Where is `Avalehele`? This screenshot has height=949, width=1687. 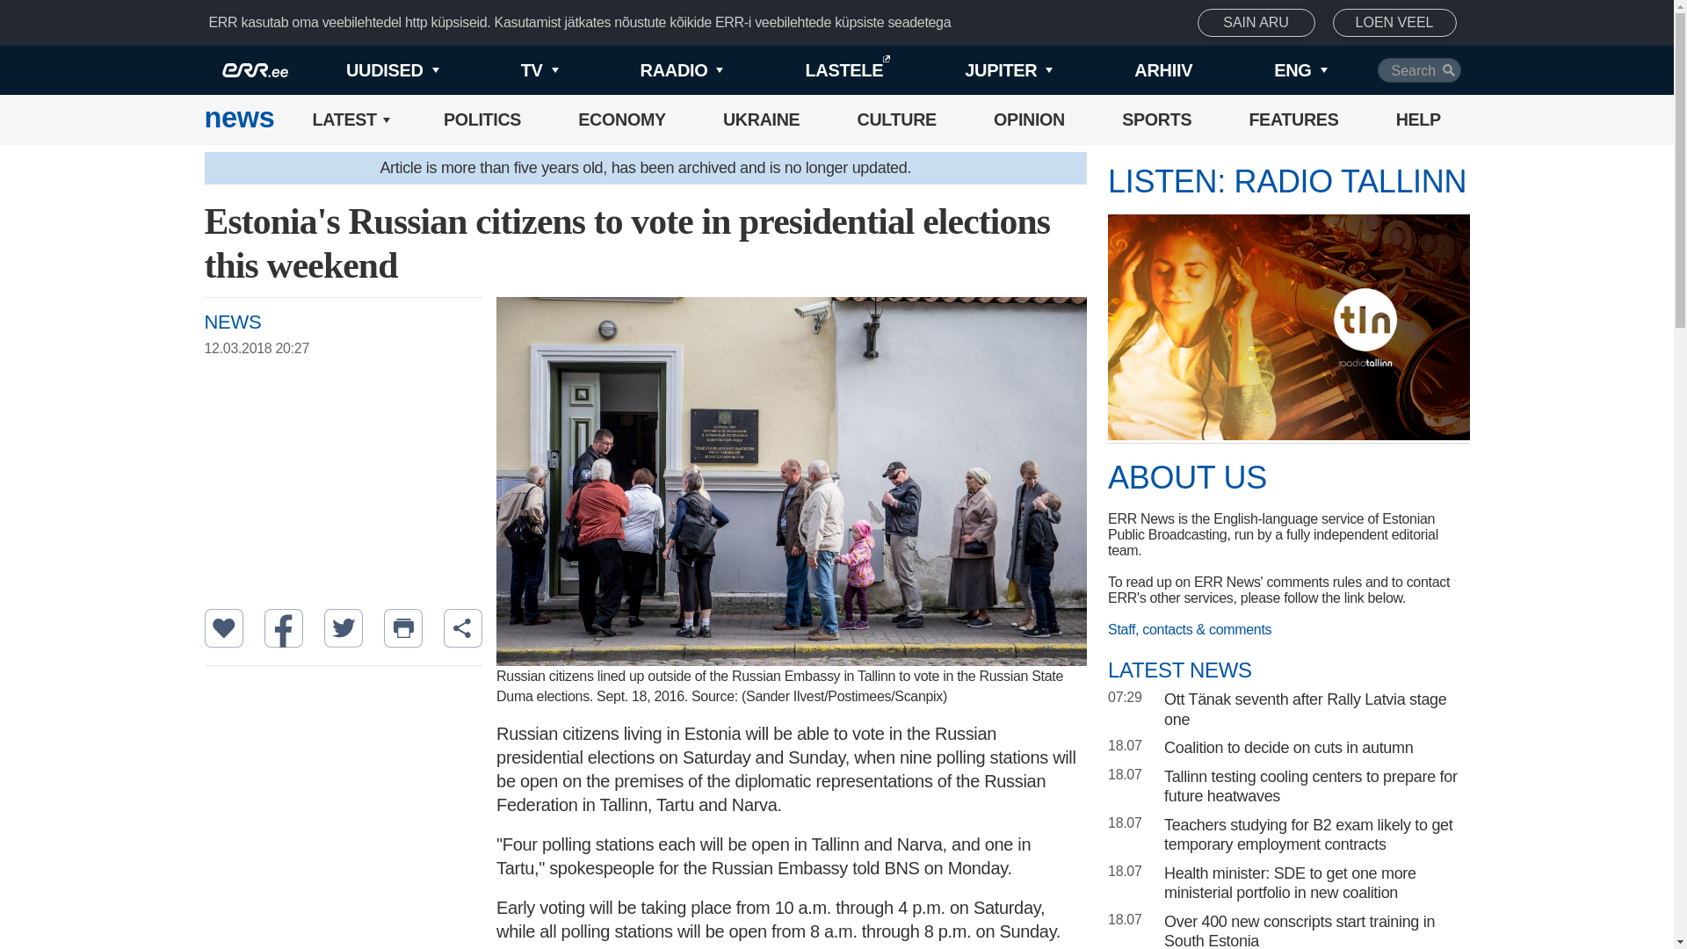 Avalehele is located at coordinates (239, 120).